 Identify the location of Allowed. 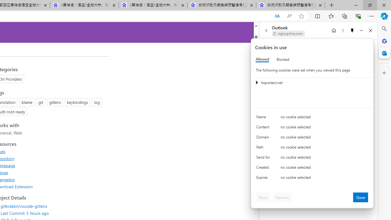
(262, 59).